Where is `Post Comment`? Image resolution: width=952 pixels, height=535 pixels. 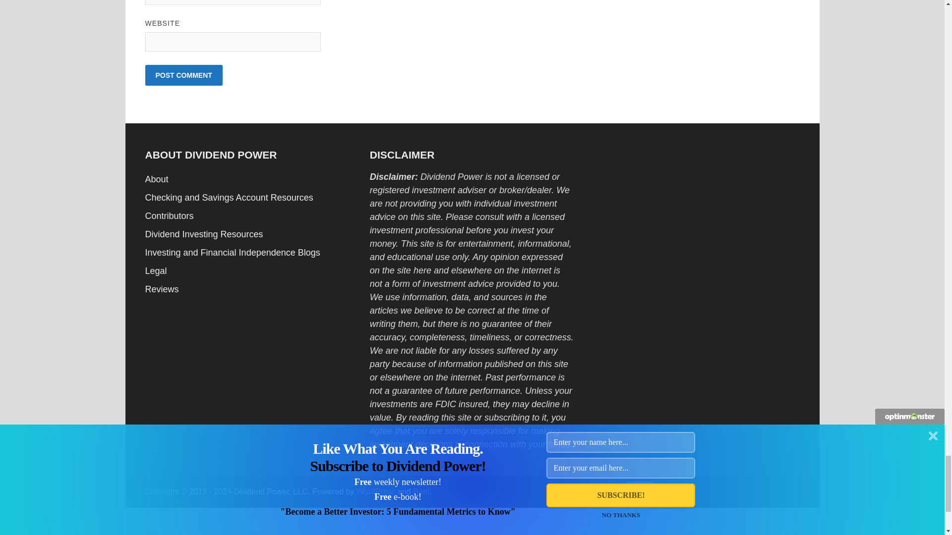
Post Comment is located at coordinates (183, 75).